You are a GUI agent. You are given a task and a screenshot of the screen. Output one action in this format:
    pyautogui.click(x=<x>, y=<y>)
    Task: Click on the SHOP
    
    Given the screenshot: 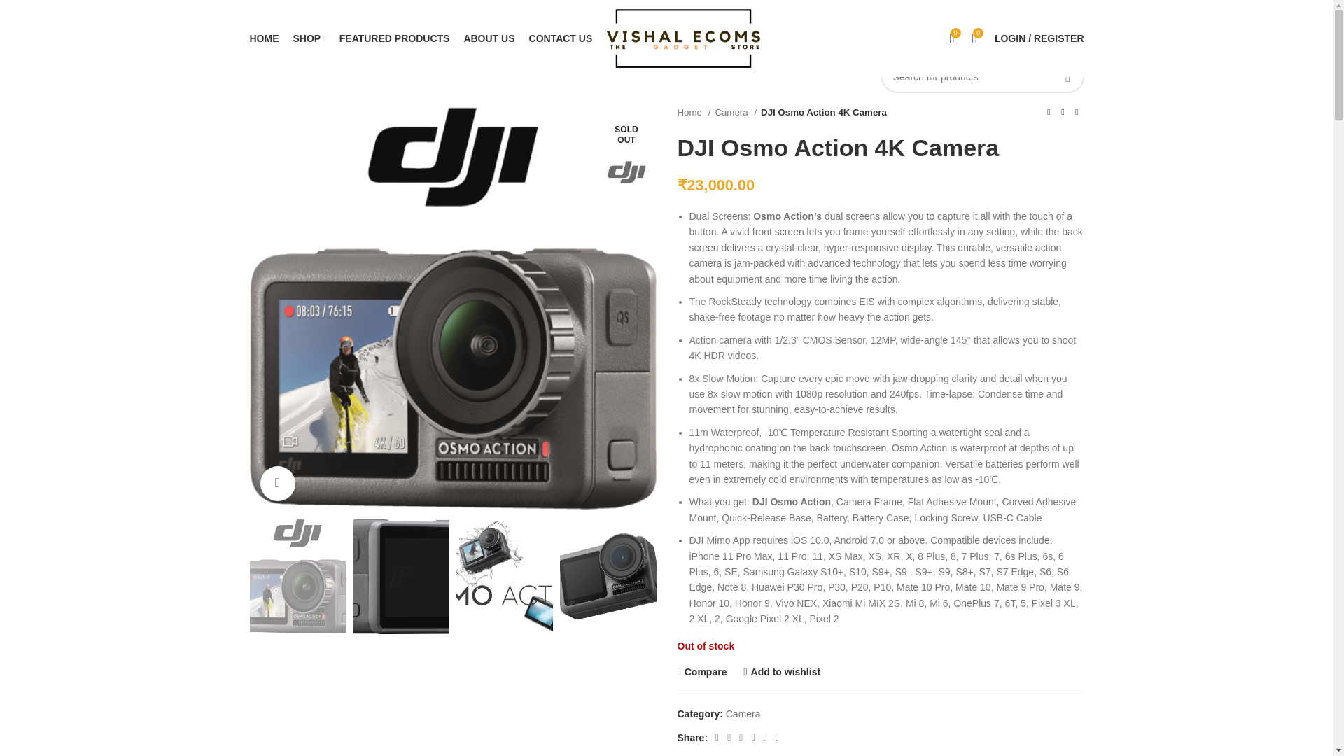 What is the action you would take?
    pyautogui.click(x=309, y=38)
    